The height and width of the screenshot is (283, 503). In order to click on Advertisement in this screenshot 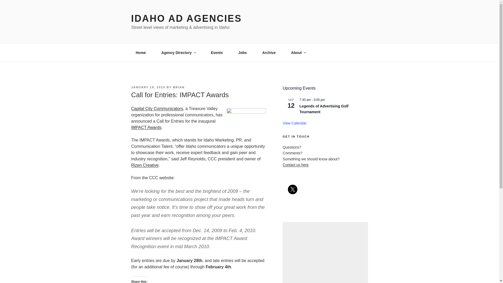, I will do `click(325, 252)`.